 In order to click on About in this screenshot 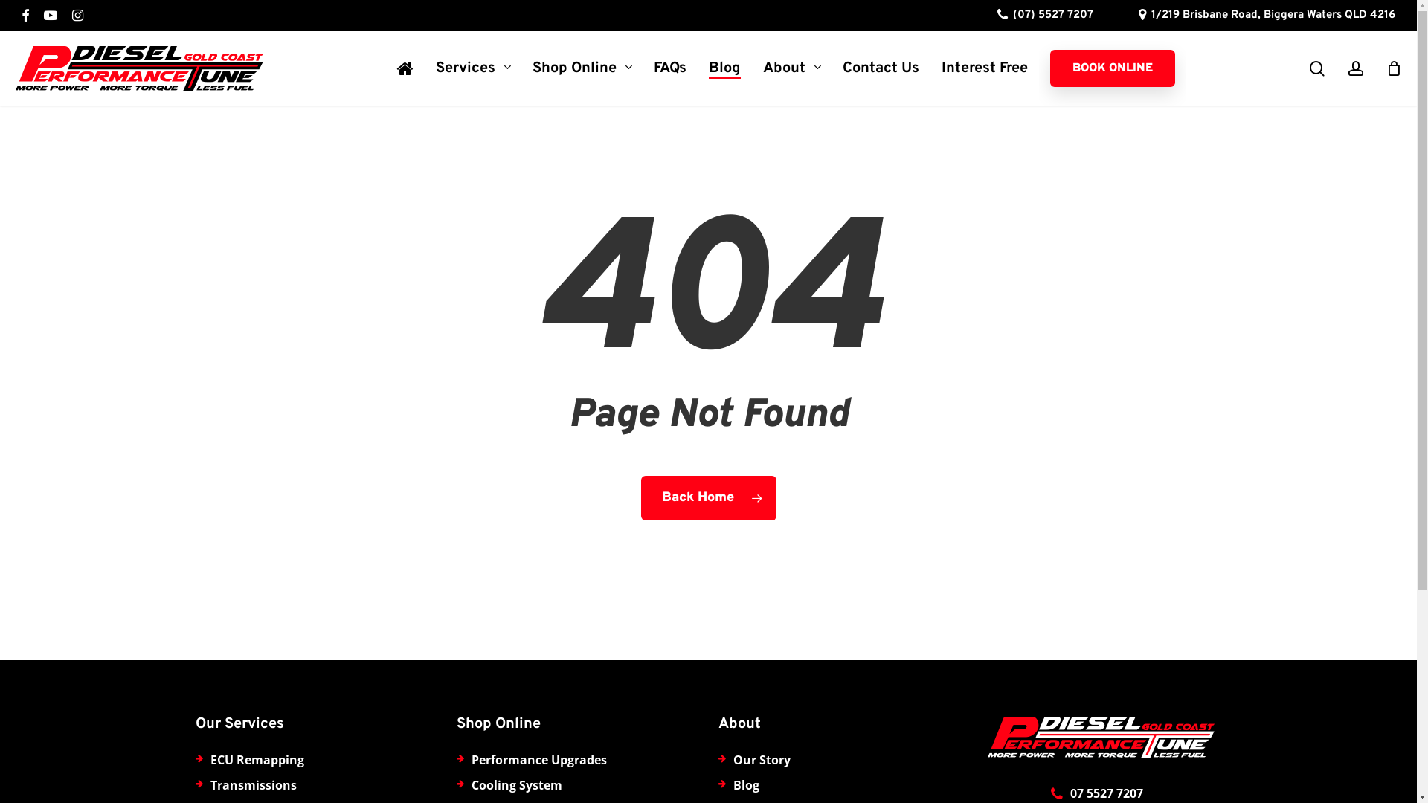, I will do `click(791, 68)`.